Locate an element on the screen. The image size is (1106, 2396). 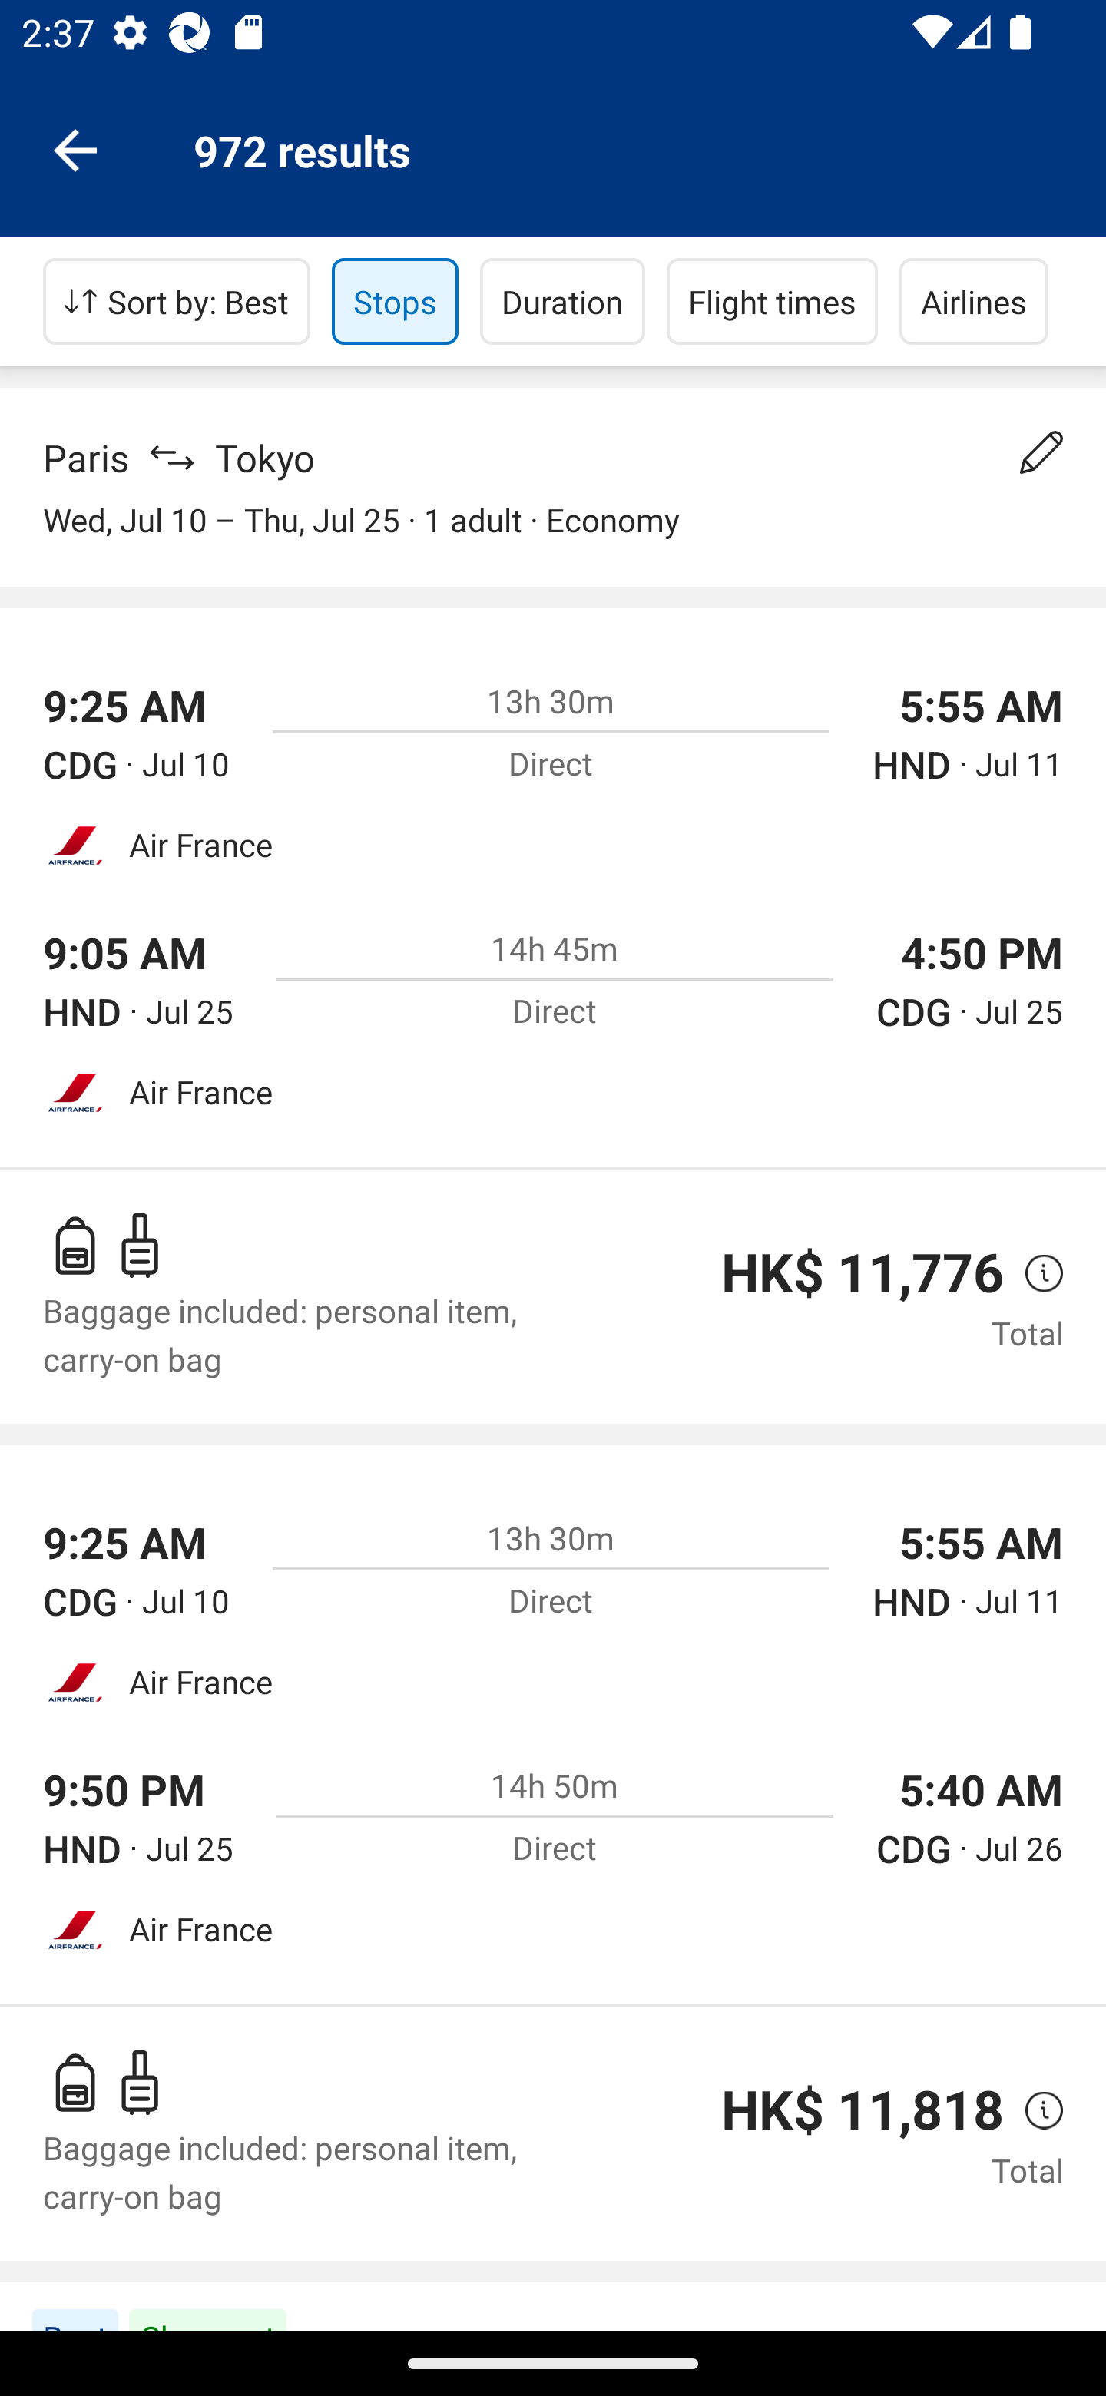
Airlines is located at coordinates (974, 301).